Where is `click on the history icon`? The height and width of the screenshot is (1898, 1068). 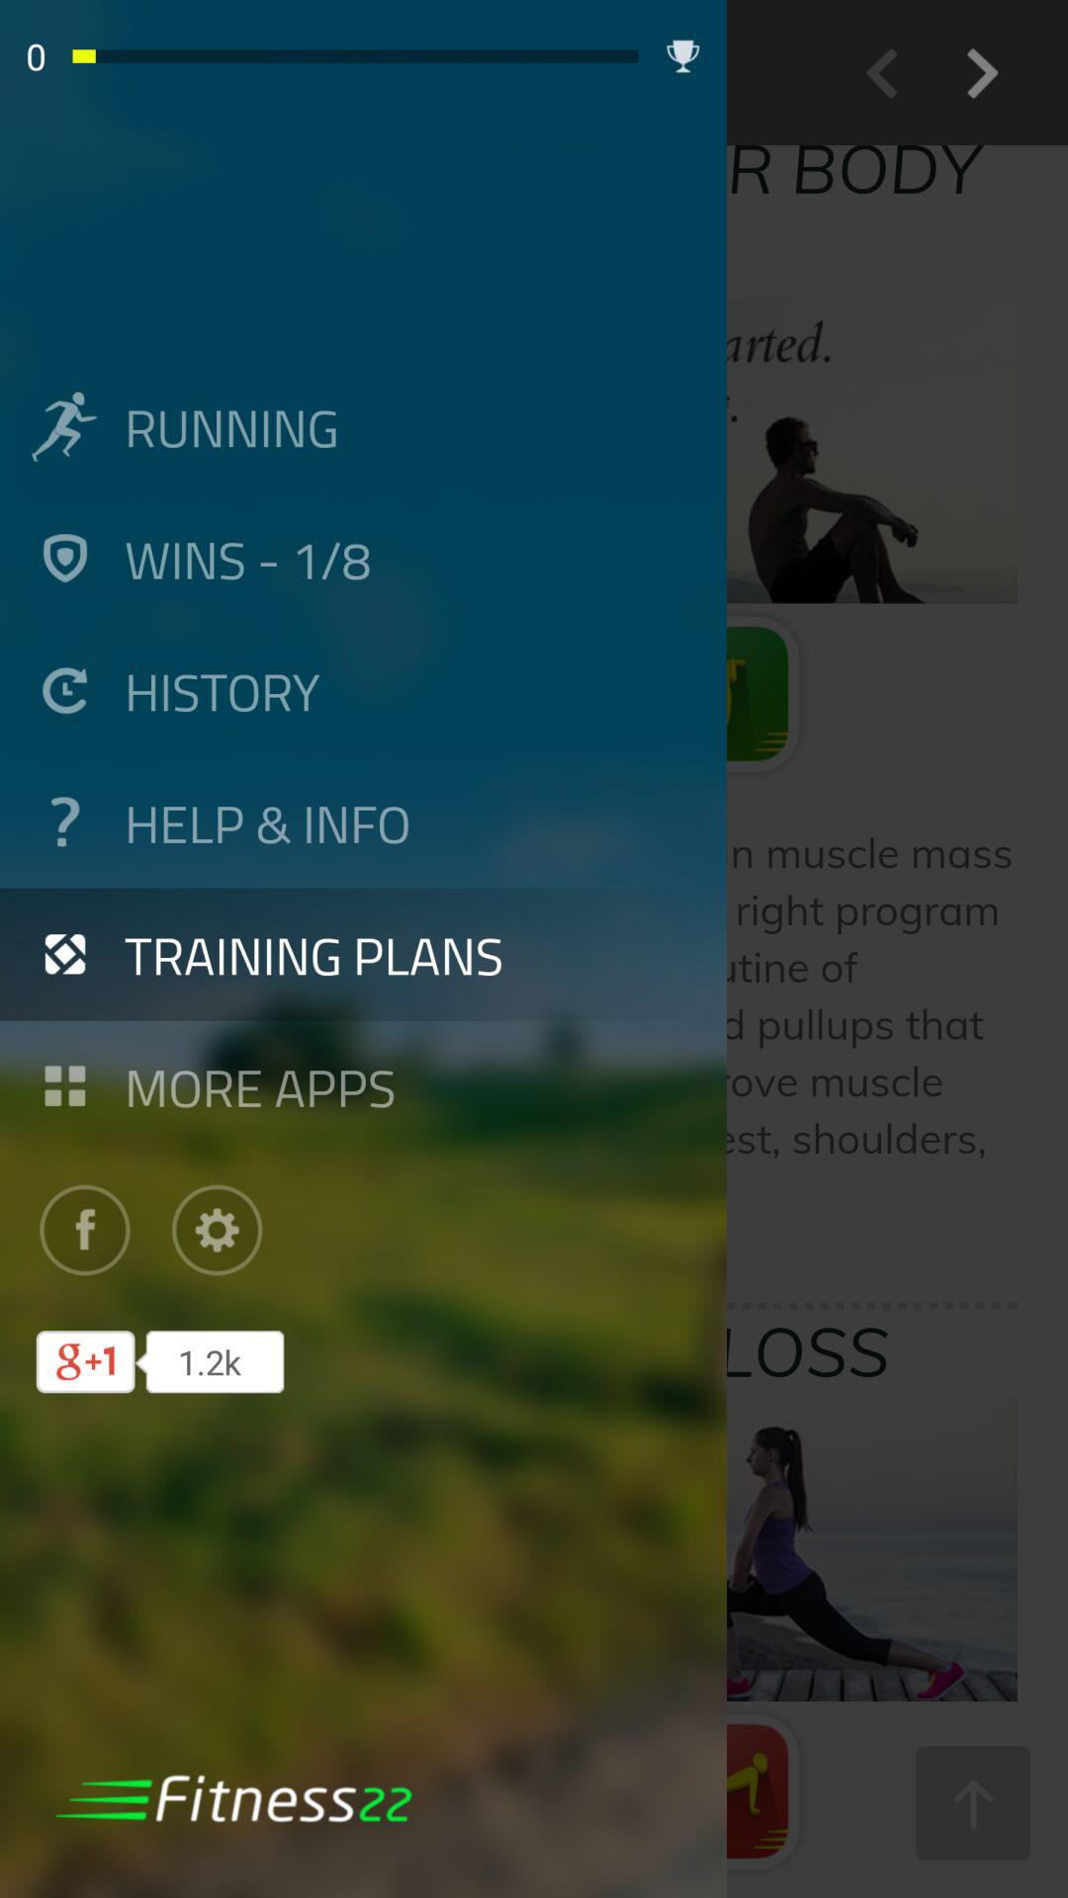 click on the history icon is located at coordinates (63, 690).